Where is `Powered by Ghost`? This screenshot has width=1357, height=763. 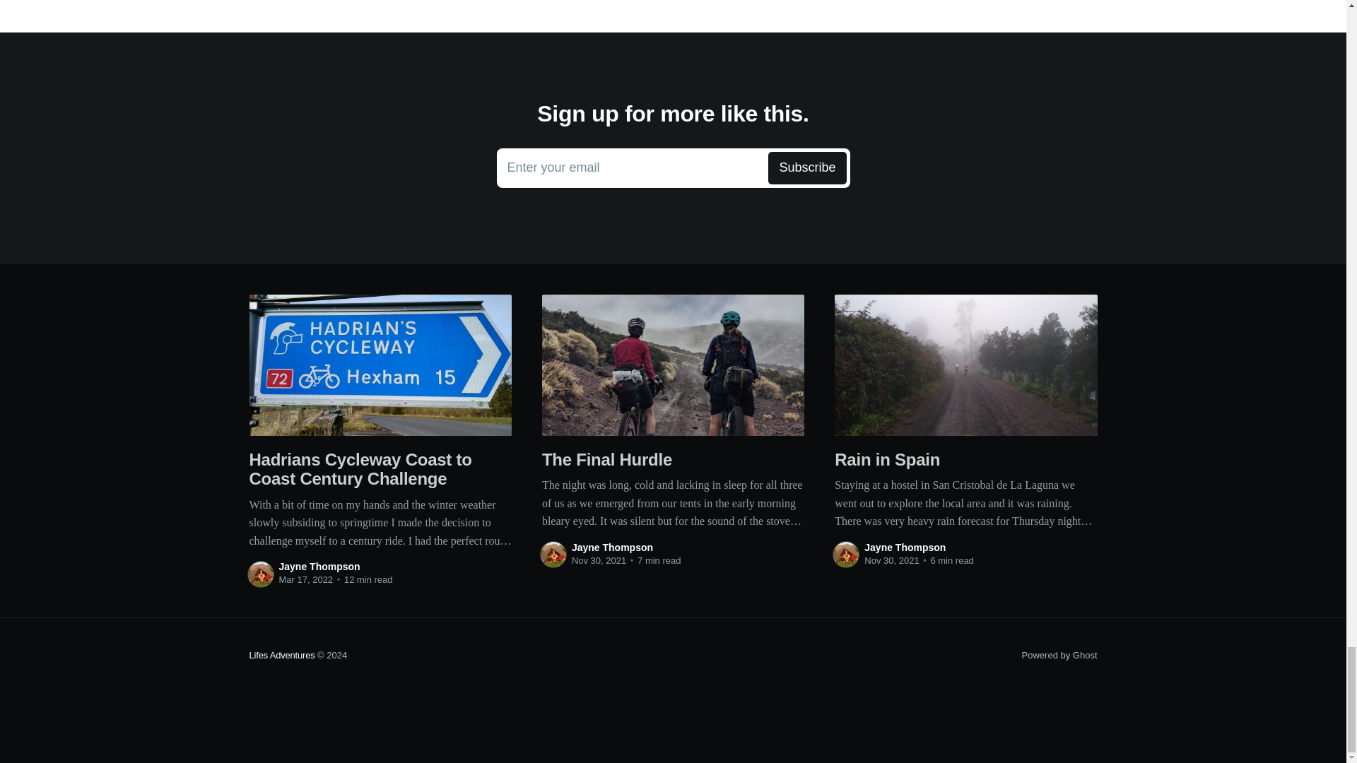
Powered by Ghost is located at coordinates (1059, 656).